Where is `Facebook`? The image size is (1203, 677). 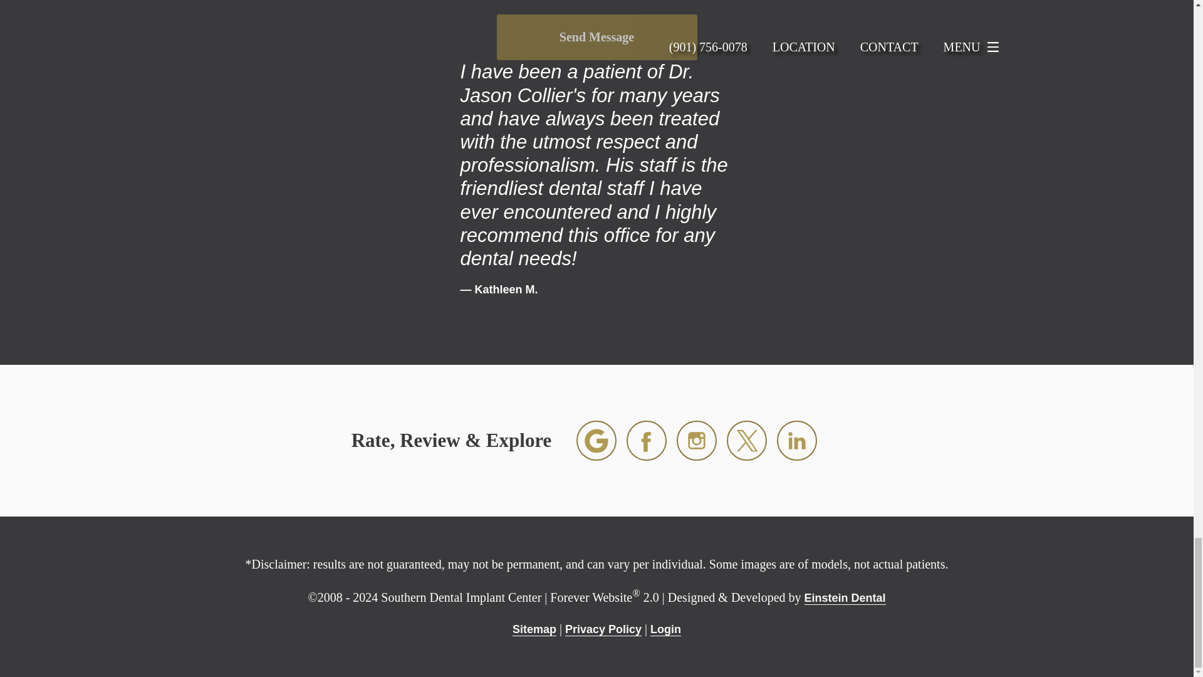 Facebook is located at coordinates (647, 440).